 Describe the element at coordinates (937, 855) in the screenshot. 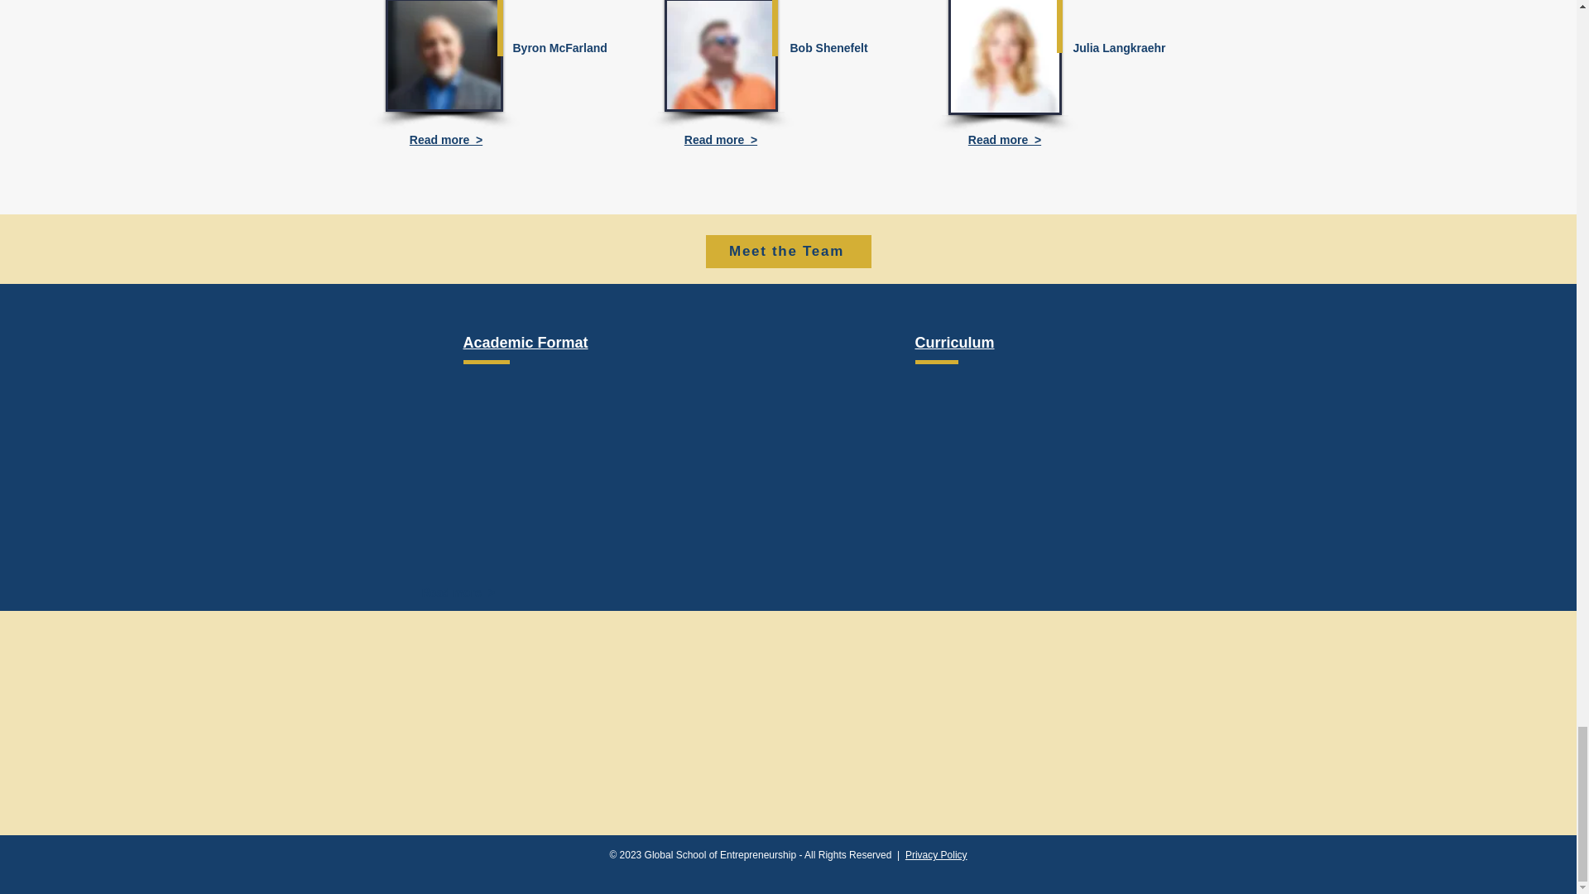

I see `Privacy Policy` at that location.